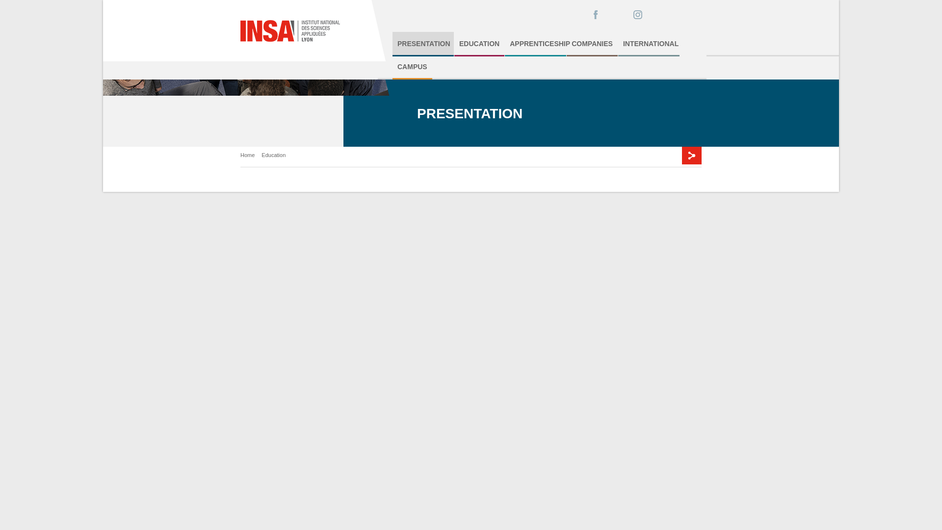  What do you see at coordinates (649, 44) in the screenshot?
I see `INTERNATIONAL` at bounding box center [649, 44].